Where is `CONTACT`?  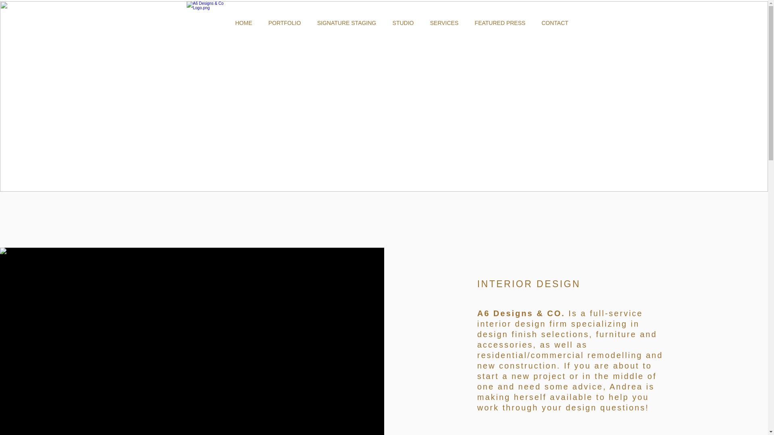
CONTACT is located at coordinates (555, 23).